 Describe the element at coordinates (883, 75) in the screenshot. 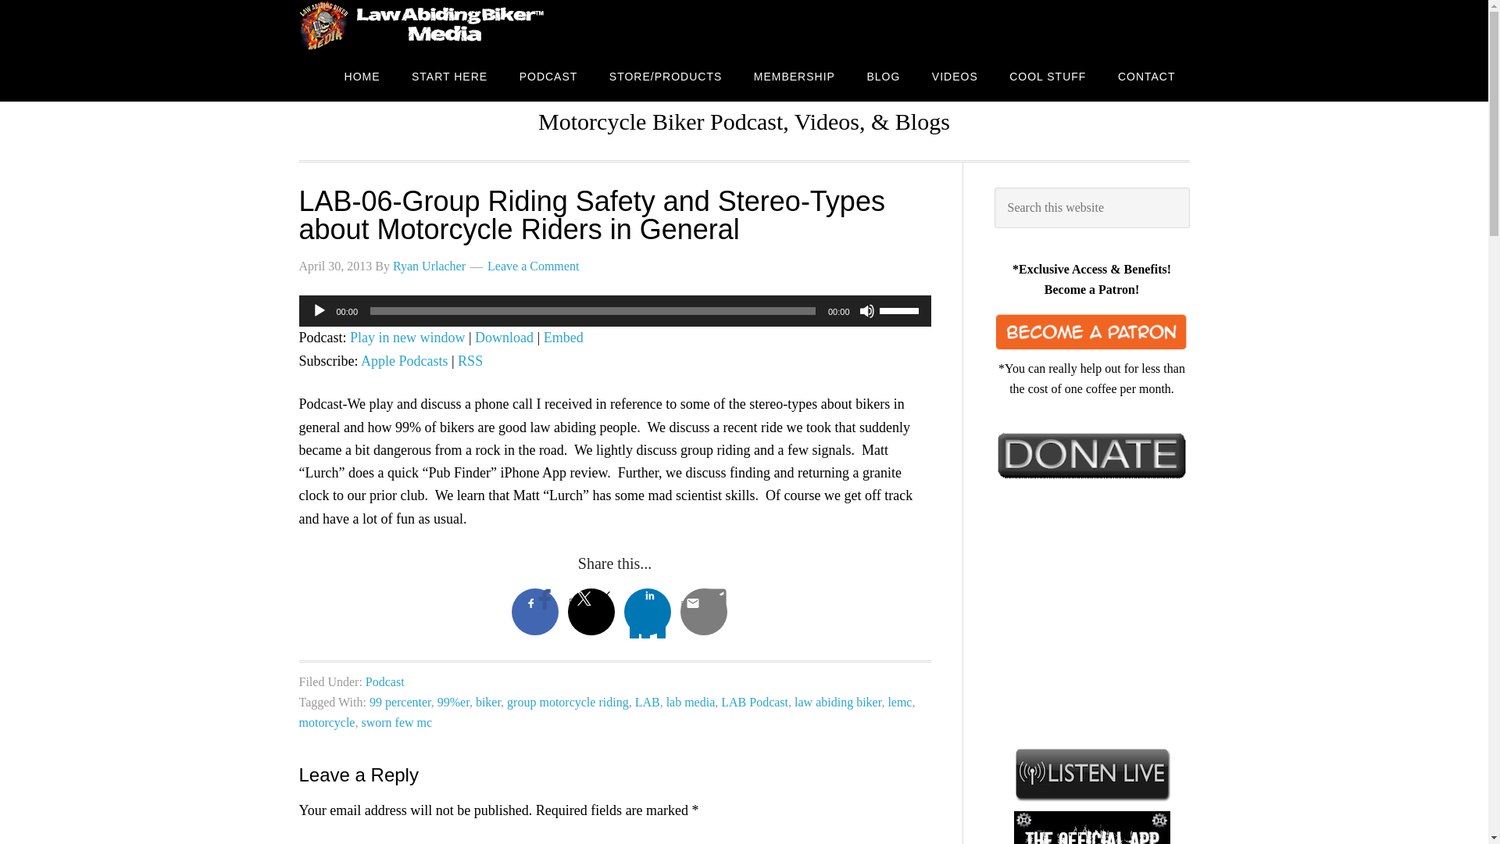

I see `BLOG` at that location.